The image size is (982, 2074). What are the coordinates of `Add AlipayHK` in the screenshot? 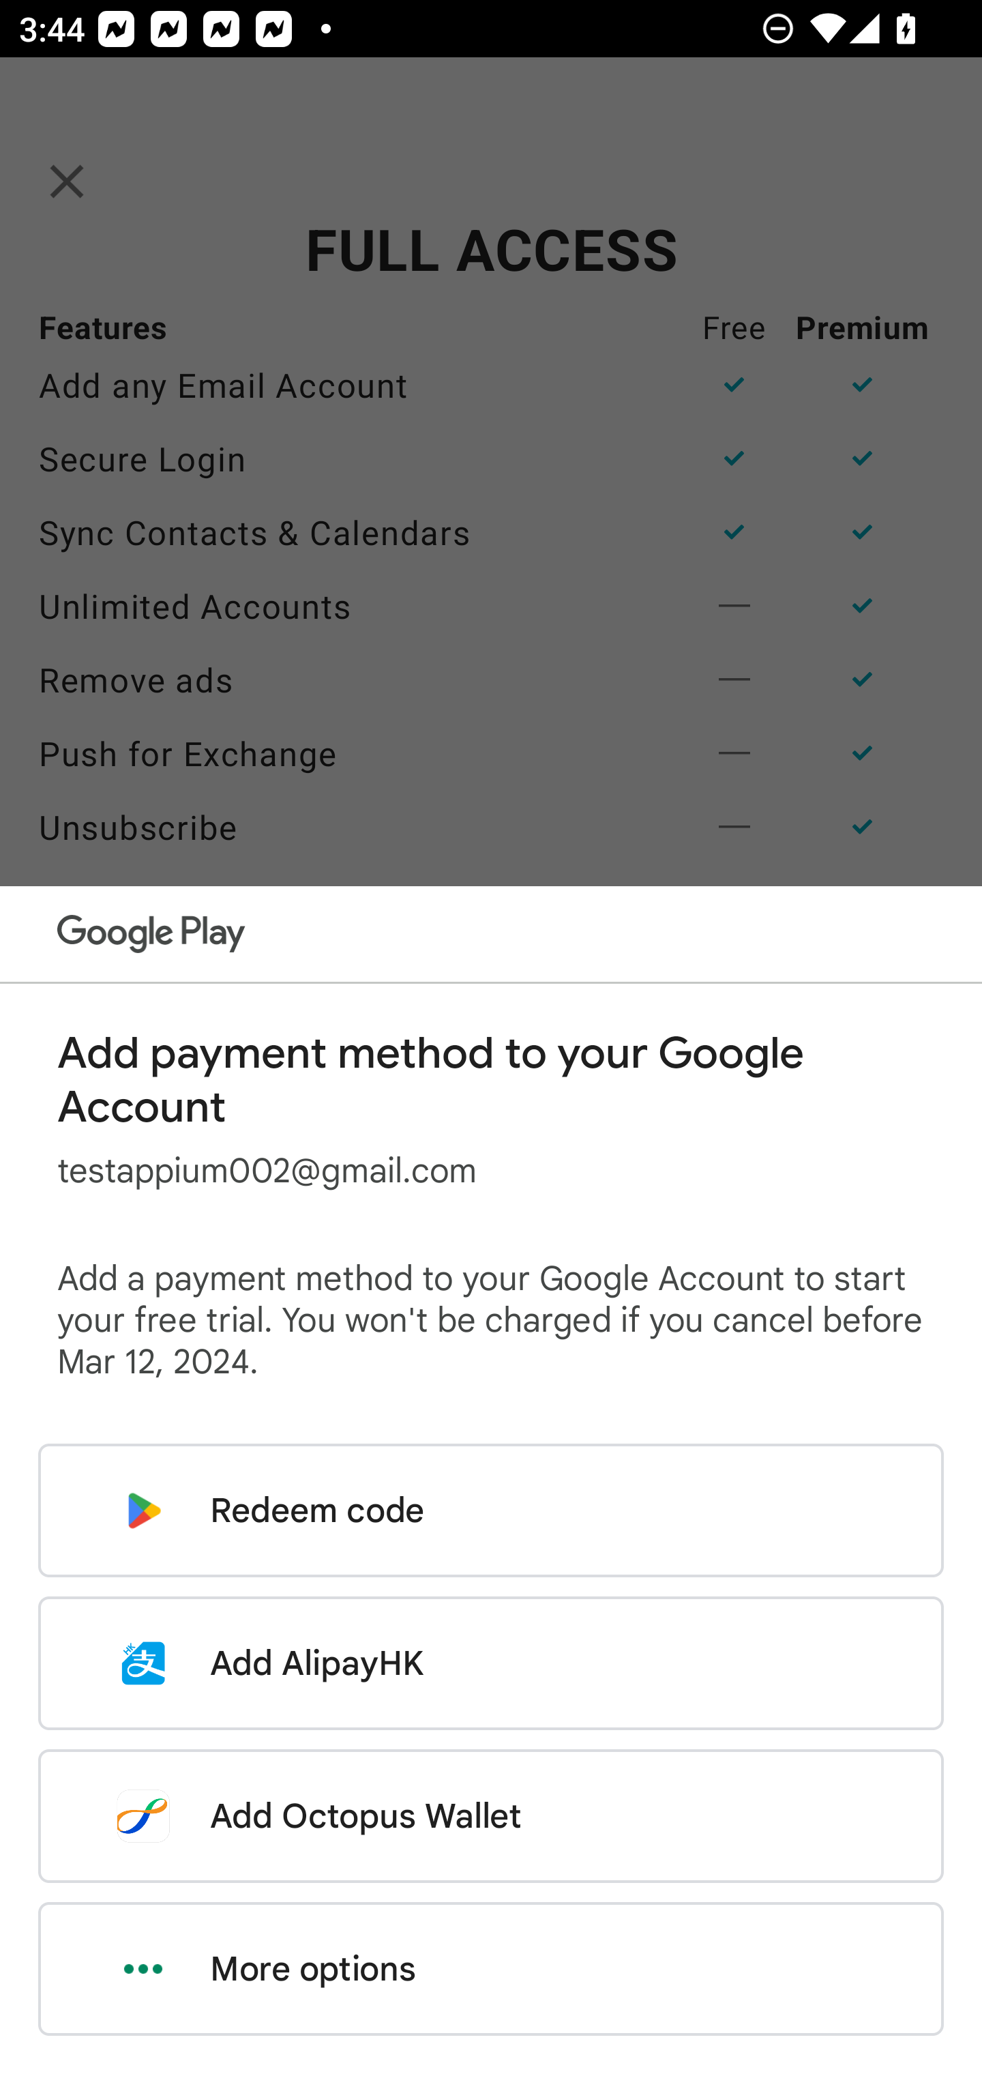 It's located at (491, 1663).